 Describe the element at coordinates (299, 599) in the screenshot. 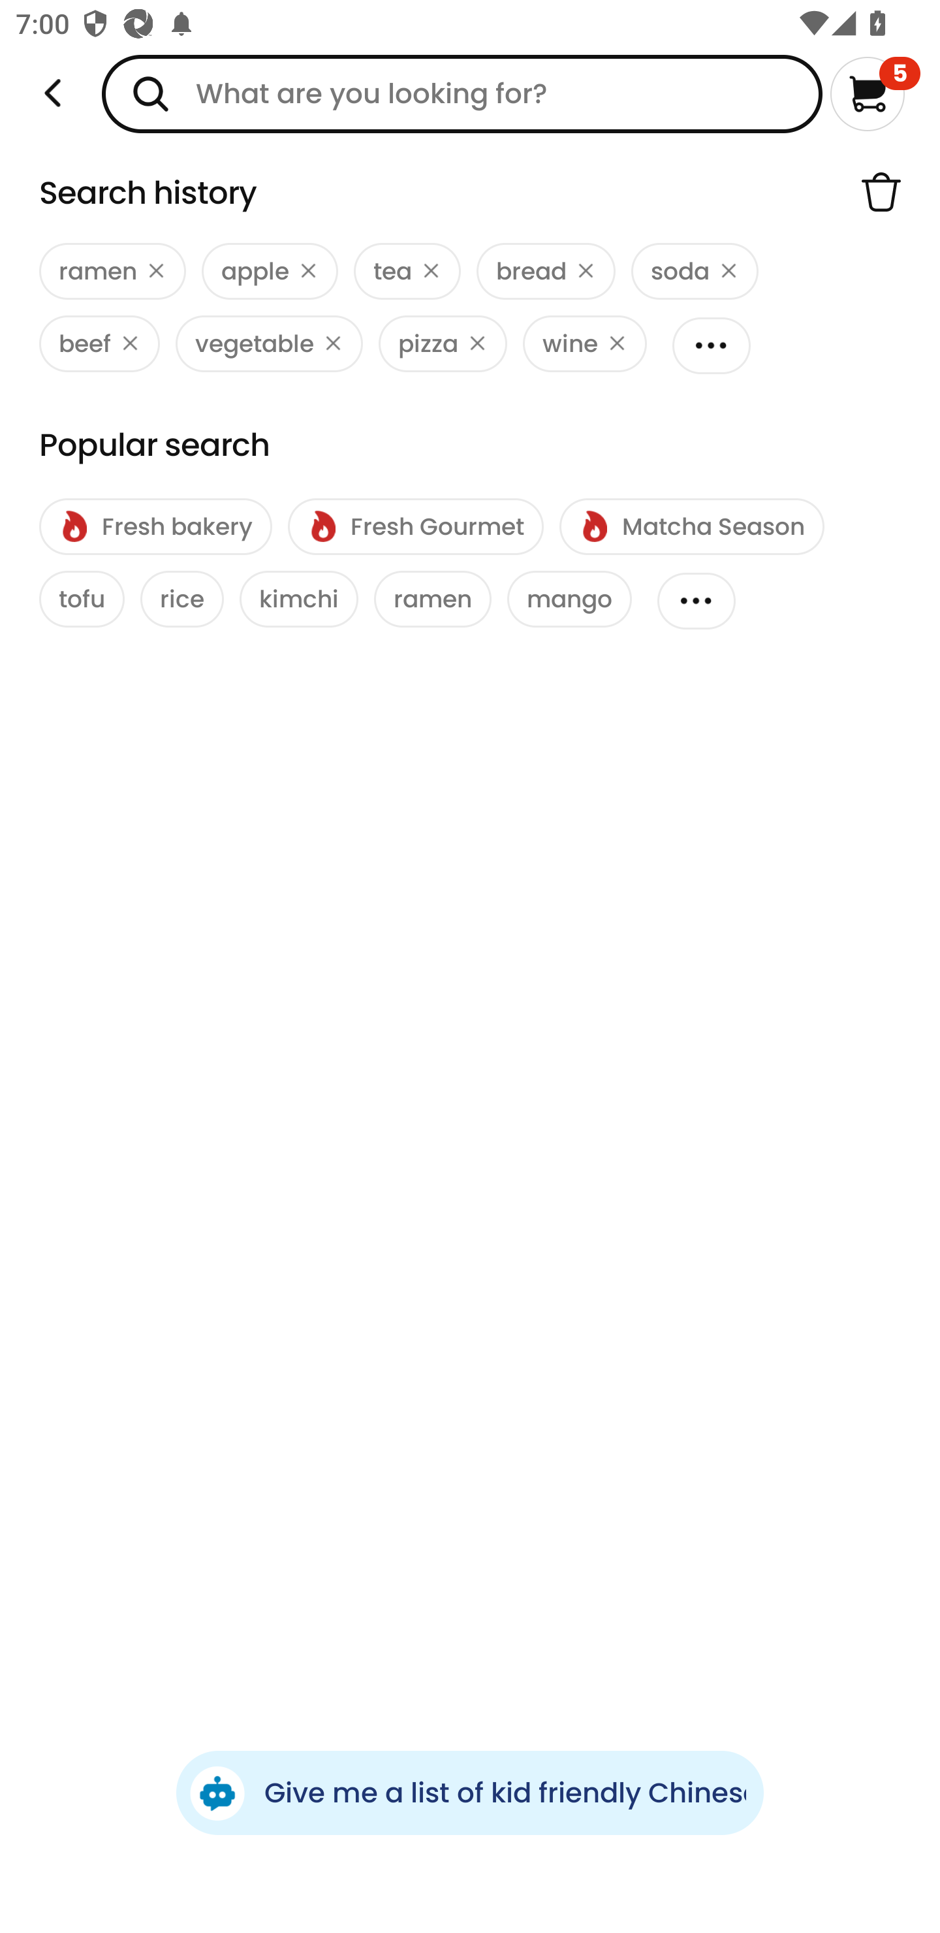

I see `kimchi` at that location.